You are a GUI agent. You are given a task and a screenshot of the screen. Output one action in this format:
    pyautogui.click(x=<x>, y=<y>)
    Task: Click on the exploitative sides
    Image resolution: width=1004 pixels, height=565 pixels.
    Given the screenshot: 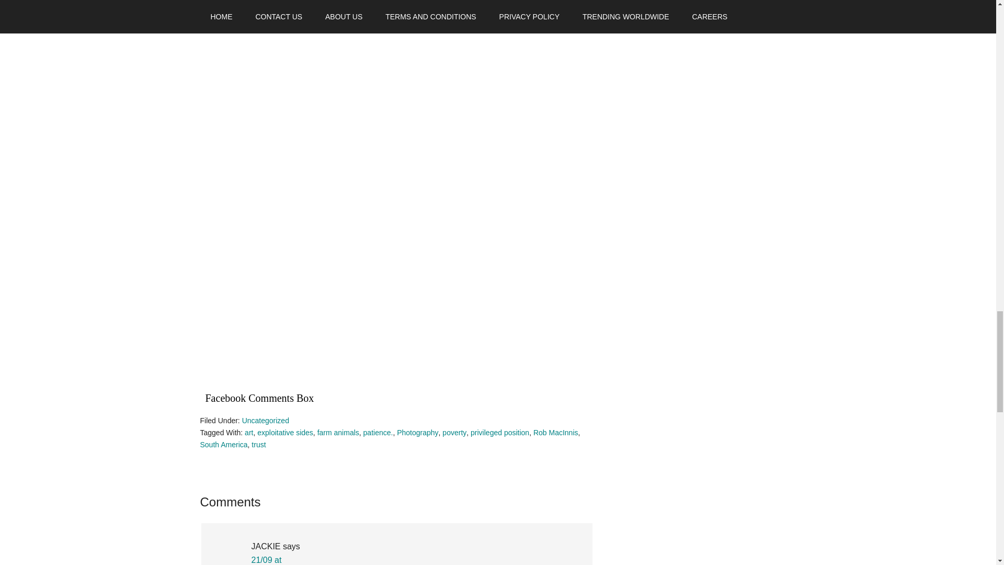 What is the action you would take?
    pyautogui.click(x=285, y=432)
    